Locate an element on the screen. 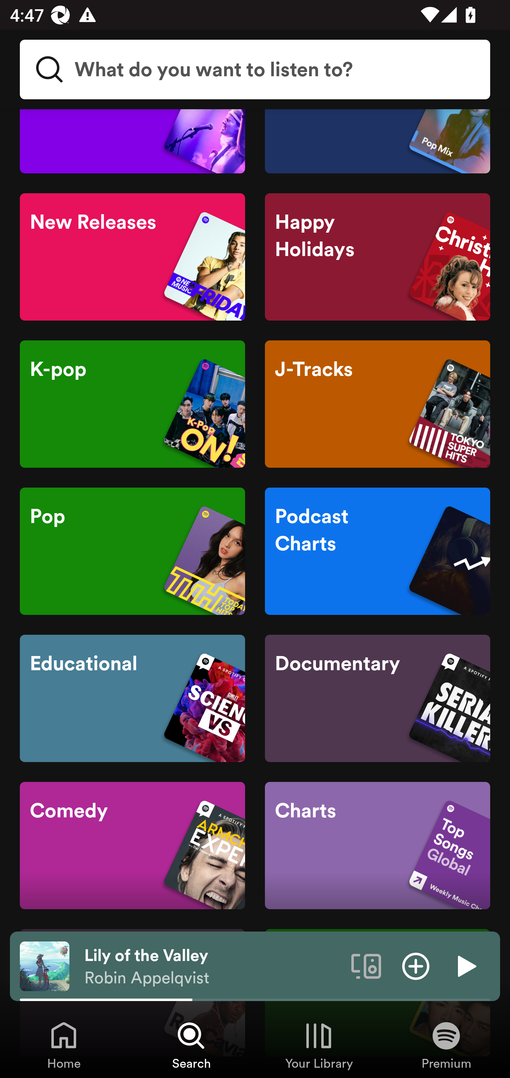 This screenshot has height=1078, width=510. Made For You is located at coordinates (377, 141).